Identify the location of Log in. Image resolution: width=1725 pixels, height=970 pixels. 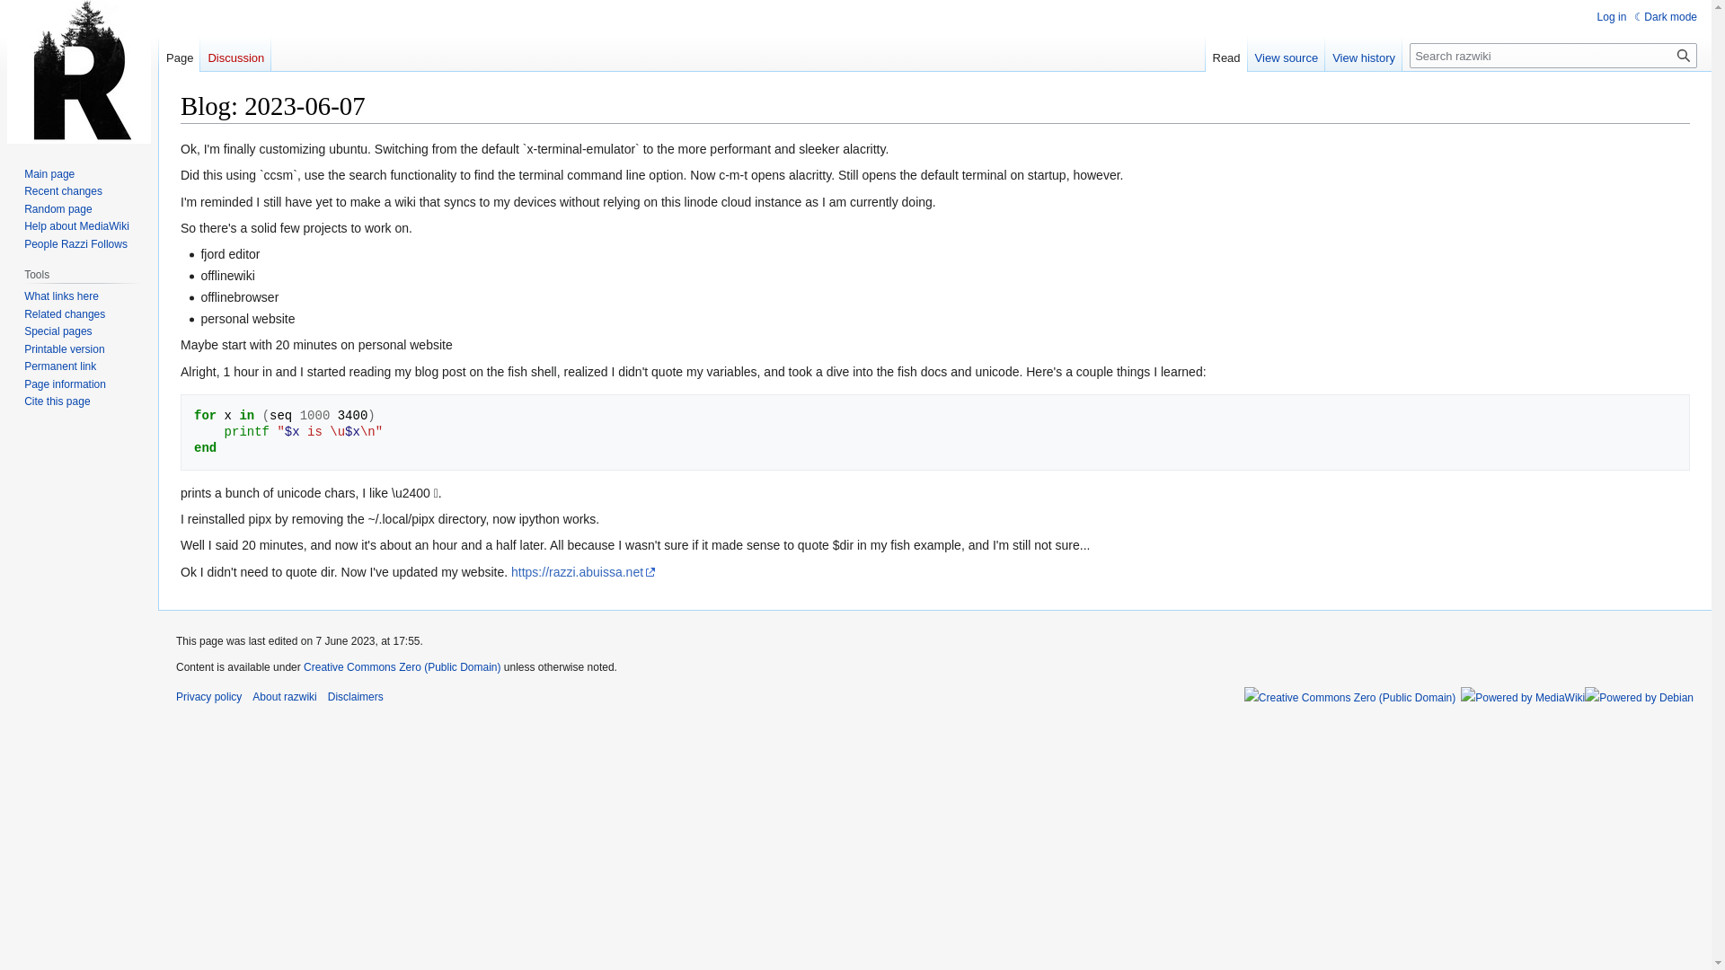
(1612, 16).